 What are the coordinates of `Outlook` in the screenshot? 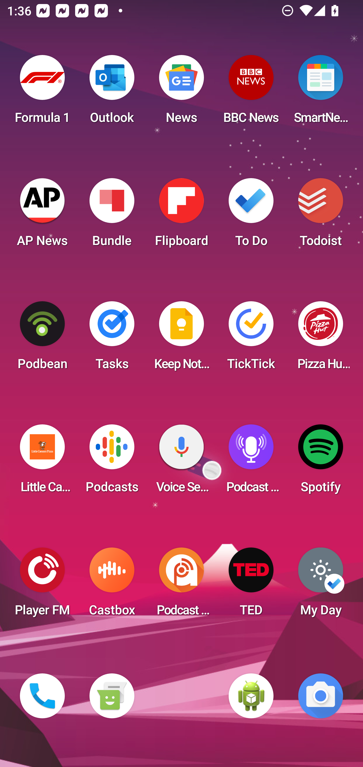 It's located at (112, 92).